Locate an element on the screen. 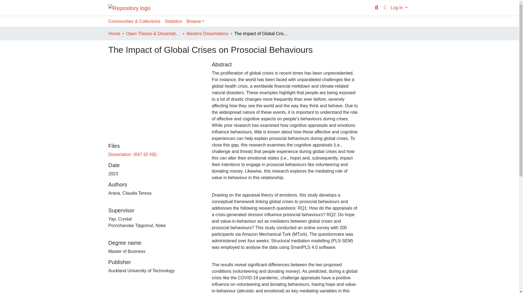 Image resolution: width=523 pixels, height=294 pixels. Home is located at coordinates (114, 34).